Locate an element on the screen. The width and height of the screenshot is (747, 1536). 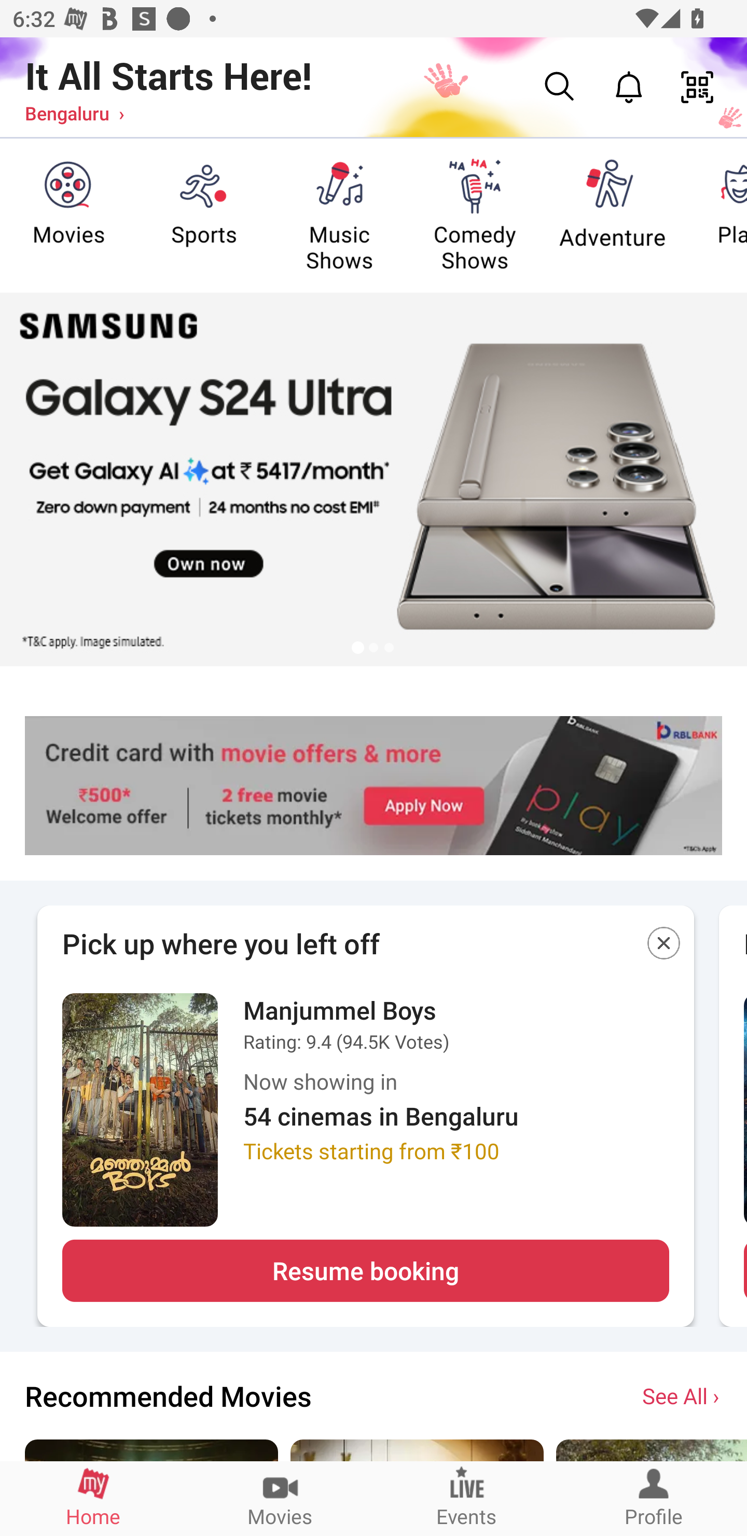
  is located at coordinates (664, 947).